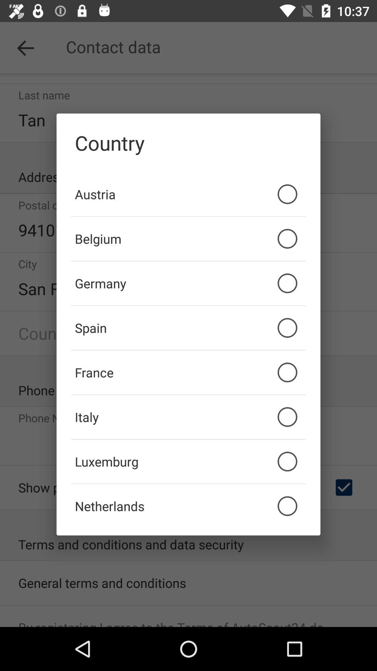 Image resolution: width=377 pixels, height=671 pixels. What do you see at coordinates (188, 283) in the screenshot?
I see `scroll until the germany icon` at bounding box center [188, 283].